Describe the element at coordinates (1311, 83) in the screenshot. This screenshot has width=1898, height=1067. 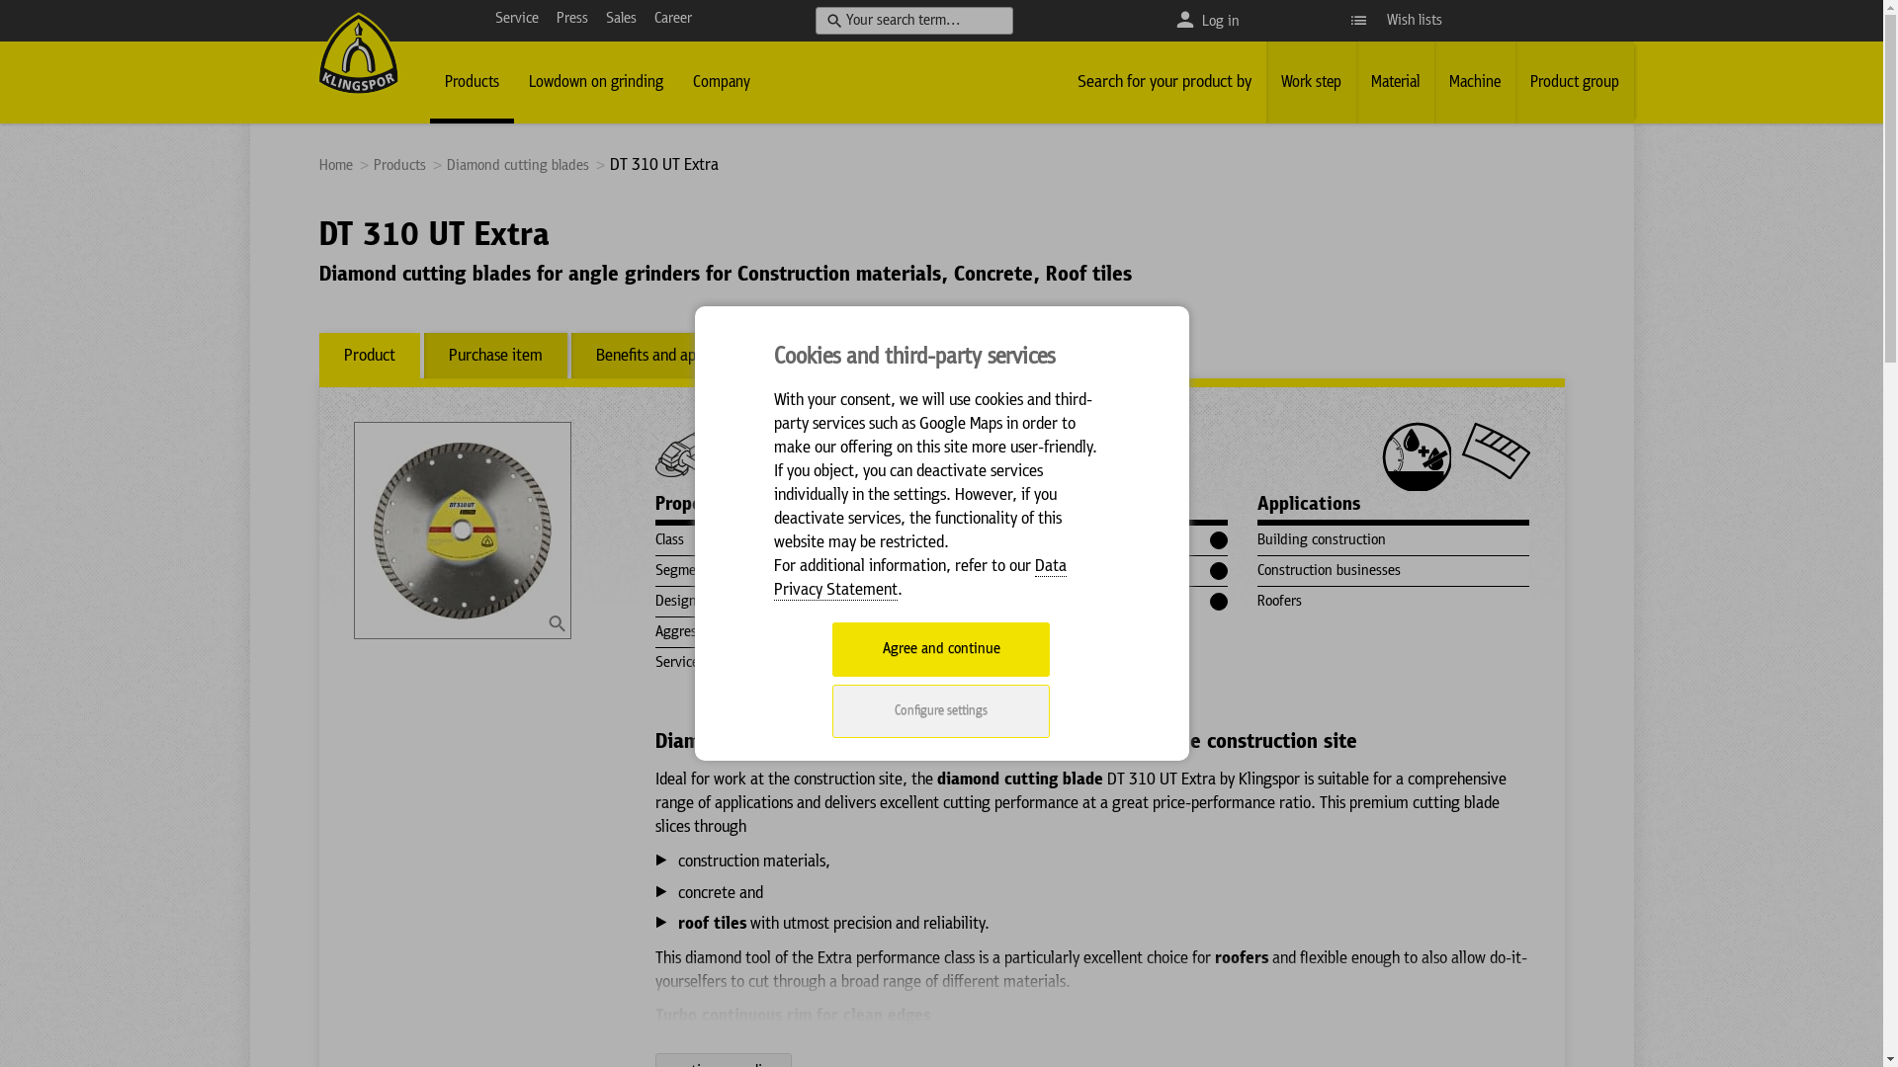
I see `Work step` at that location.